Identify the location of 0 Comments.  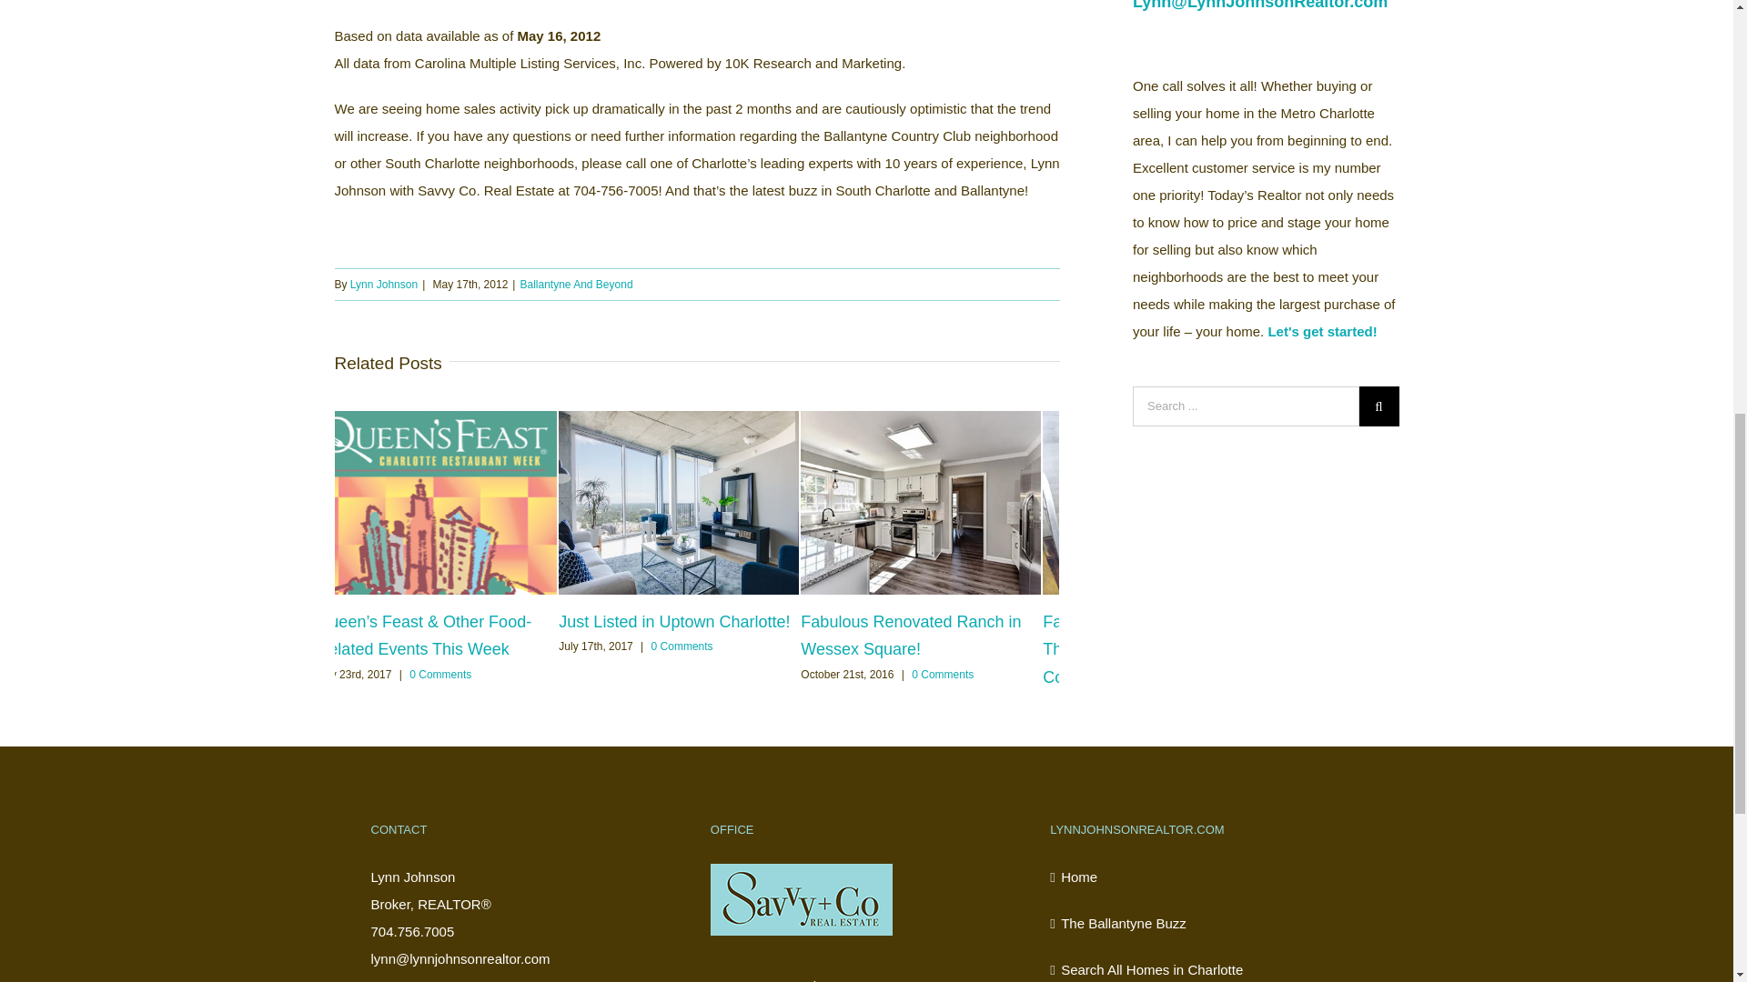
(943, 674).